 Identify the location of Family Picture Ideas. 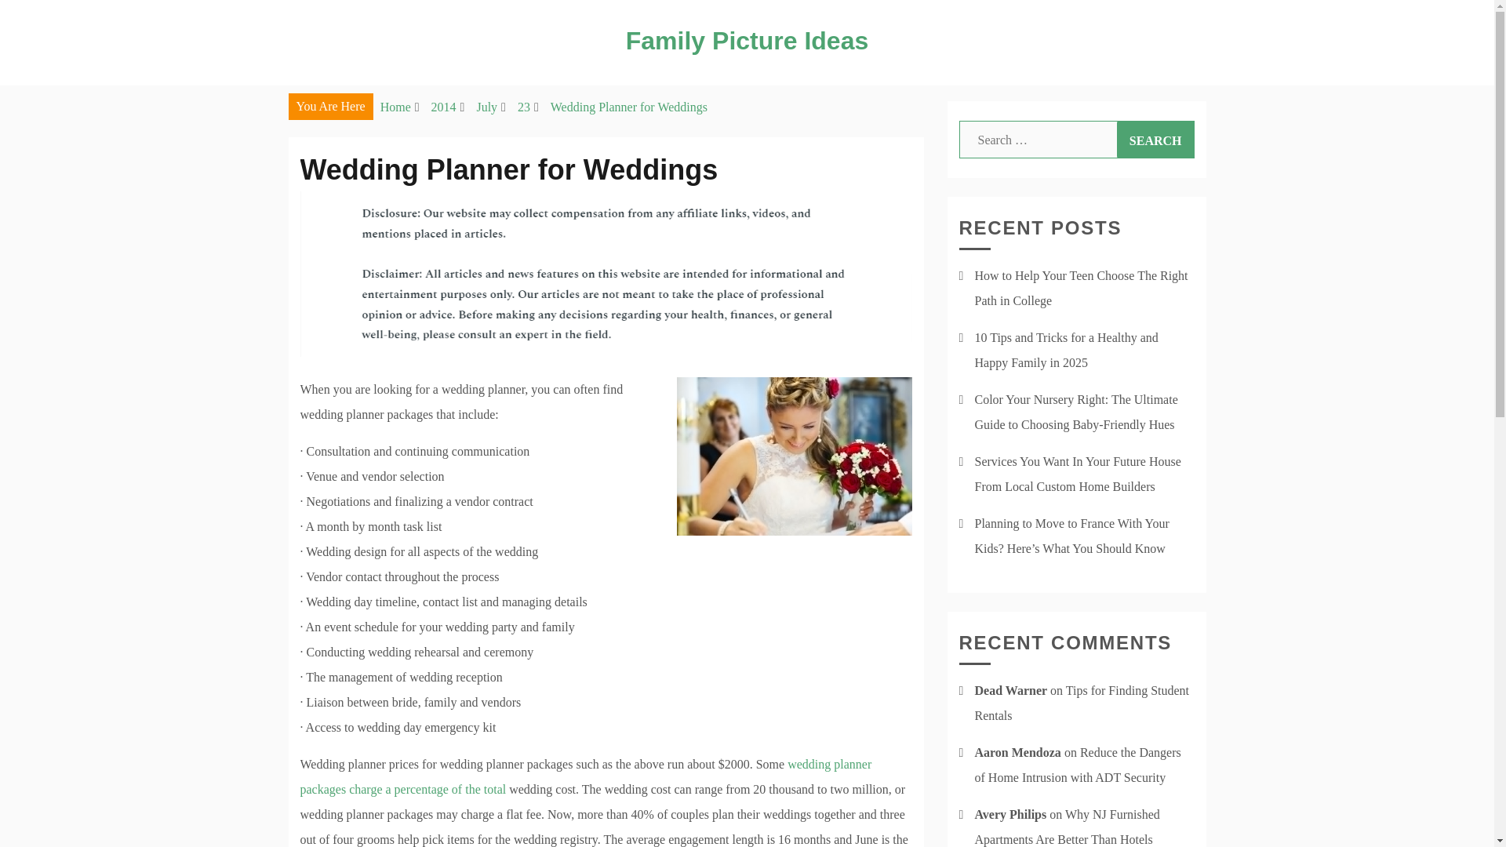
(747, 41).